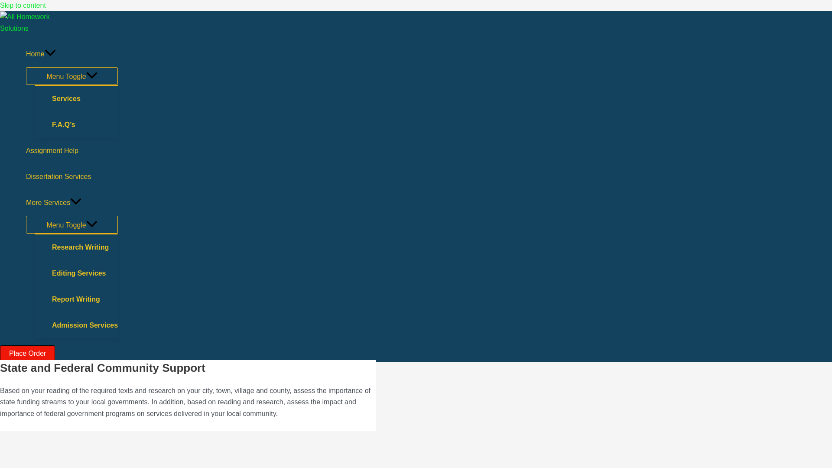 The height and width of the screenshot is (468, 832). Describe the element at coordinates (72, 224) in the screenshot. I see `Menu Toggle` at that location.